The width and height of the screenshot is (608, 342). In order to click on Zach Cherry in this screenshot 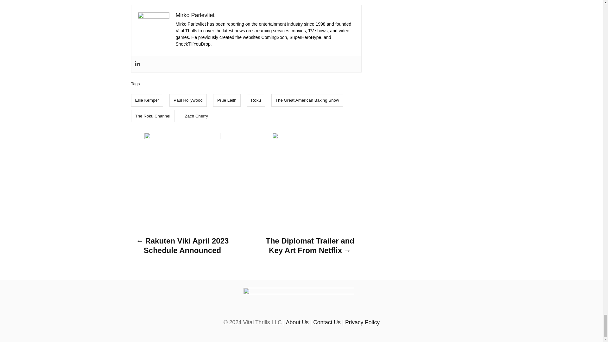, I will do `click(196, 116)`.